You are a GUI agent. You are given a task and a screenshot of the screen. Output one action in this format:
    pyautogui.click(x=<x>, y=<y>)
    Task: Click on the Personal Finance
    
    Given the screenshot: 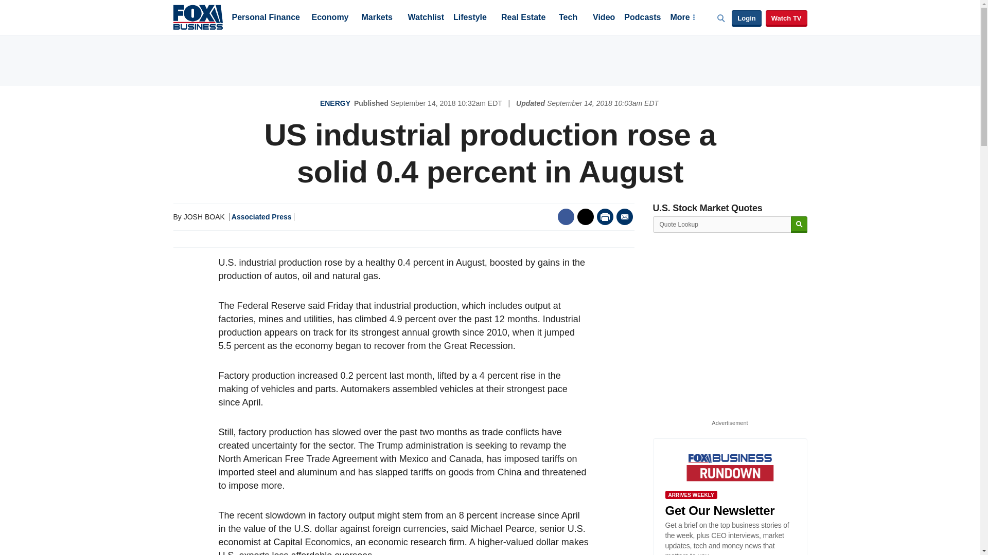 What is the action you would take?
    pyautogui.click(x=266, y=18)
    